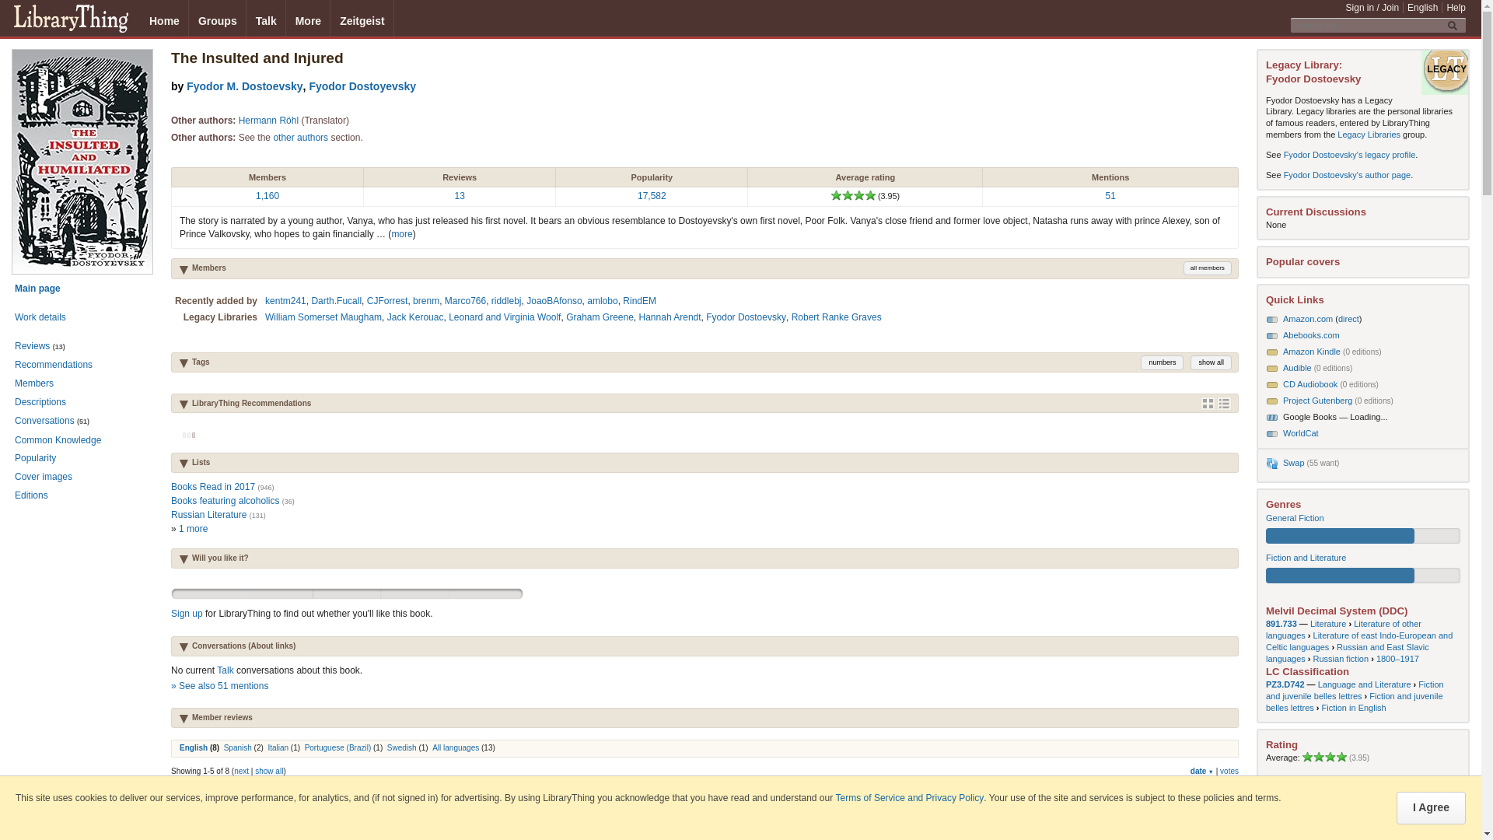 Image resolution: width=1493 pixels, height=840 pixels. Describe the element at coordinates (1454, 25) in the screenshot. I see `Search Site` at that location.